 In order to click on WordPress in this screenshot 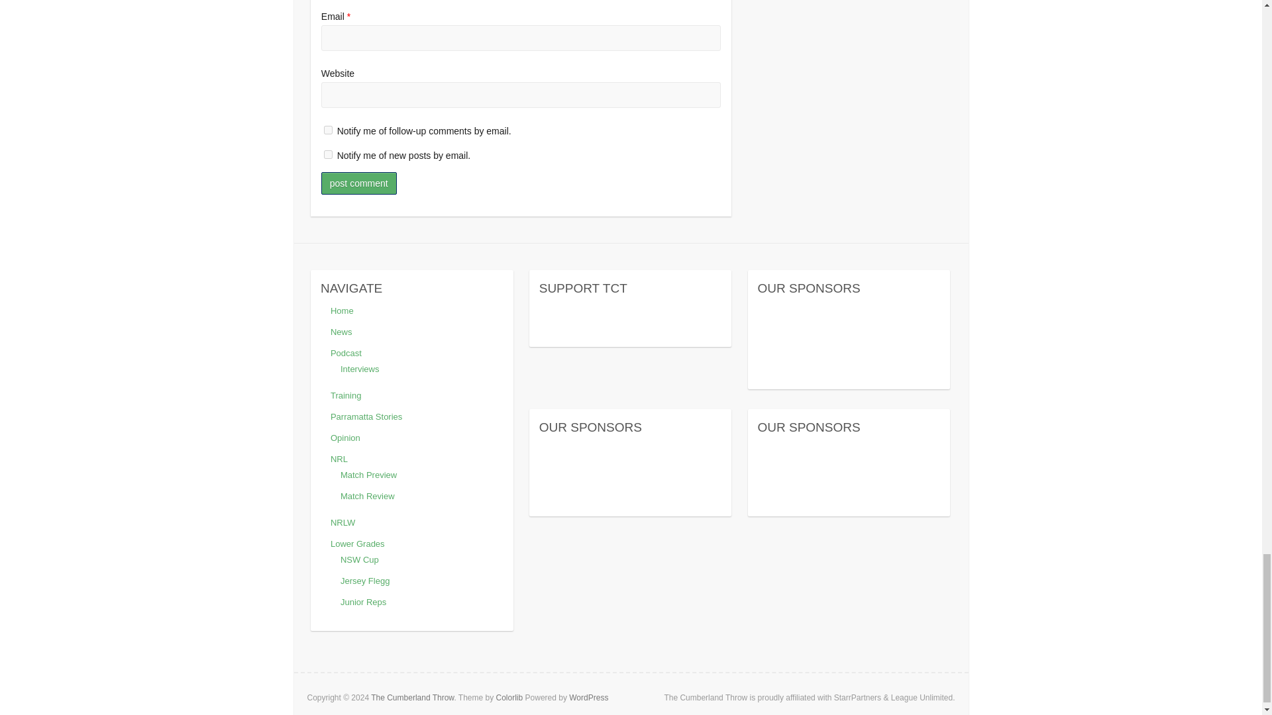, I will do `click(588, 697)`.